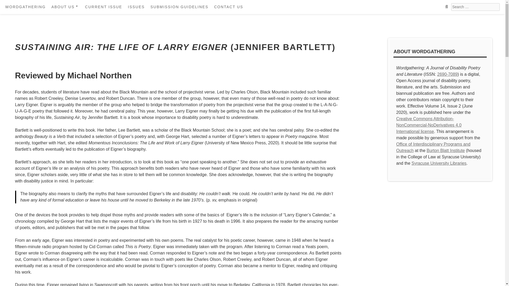  I want to click on DISABILITY FUTURES IN THE ARTS, so click(80, 30).